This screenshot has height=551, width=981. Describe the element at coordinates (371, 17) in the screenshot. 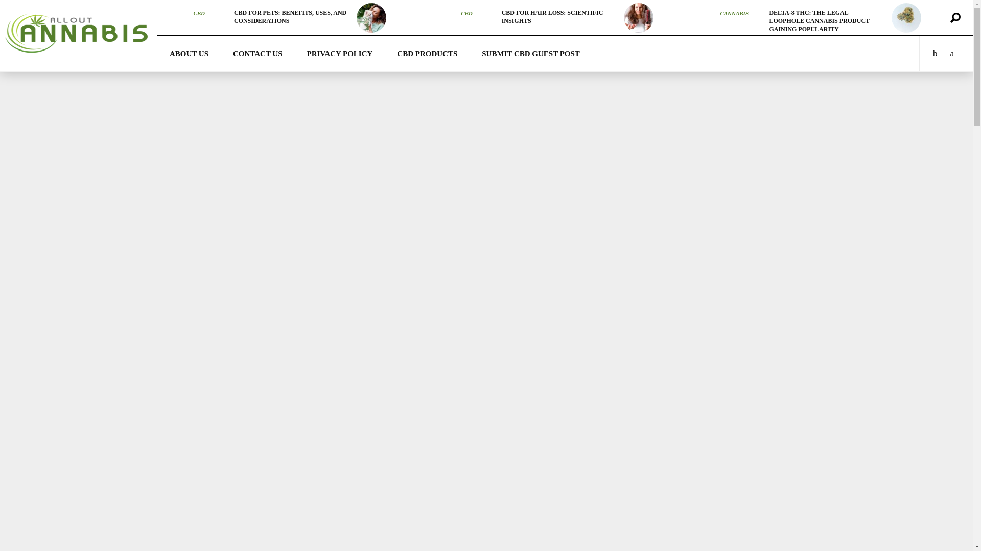

I see `CBD for Pets: Benefits, Uses, and Considerations` at that location.